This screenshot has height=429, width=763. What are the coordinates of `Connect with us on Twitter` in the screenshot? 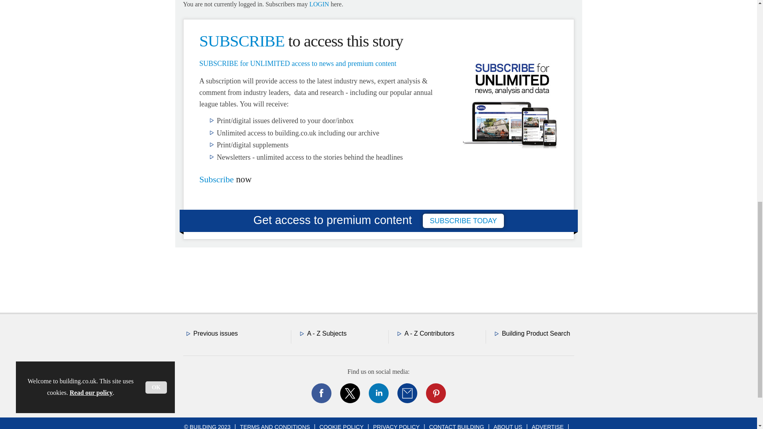 It's located at (350, 393).